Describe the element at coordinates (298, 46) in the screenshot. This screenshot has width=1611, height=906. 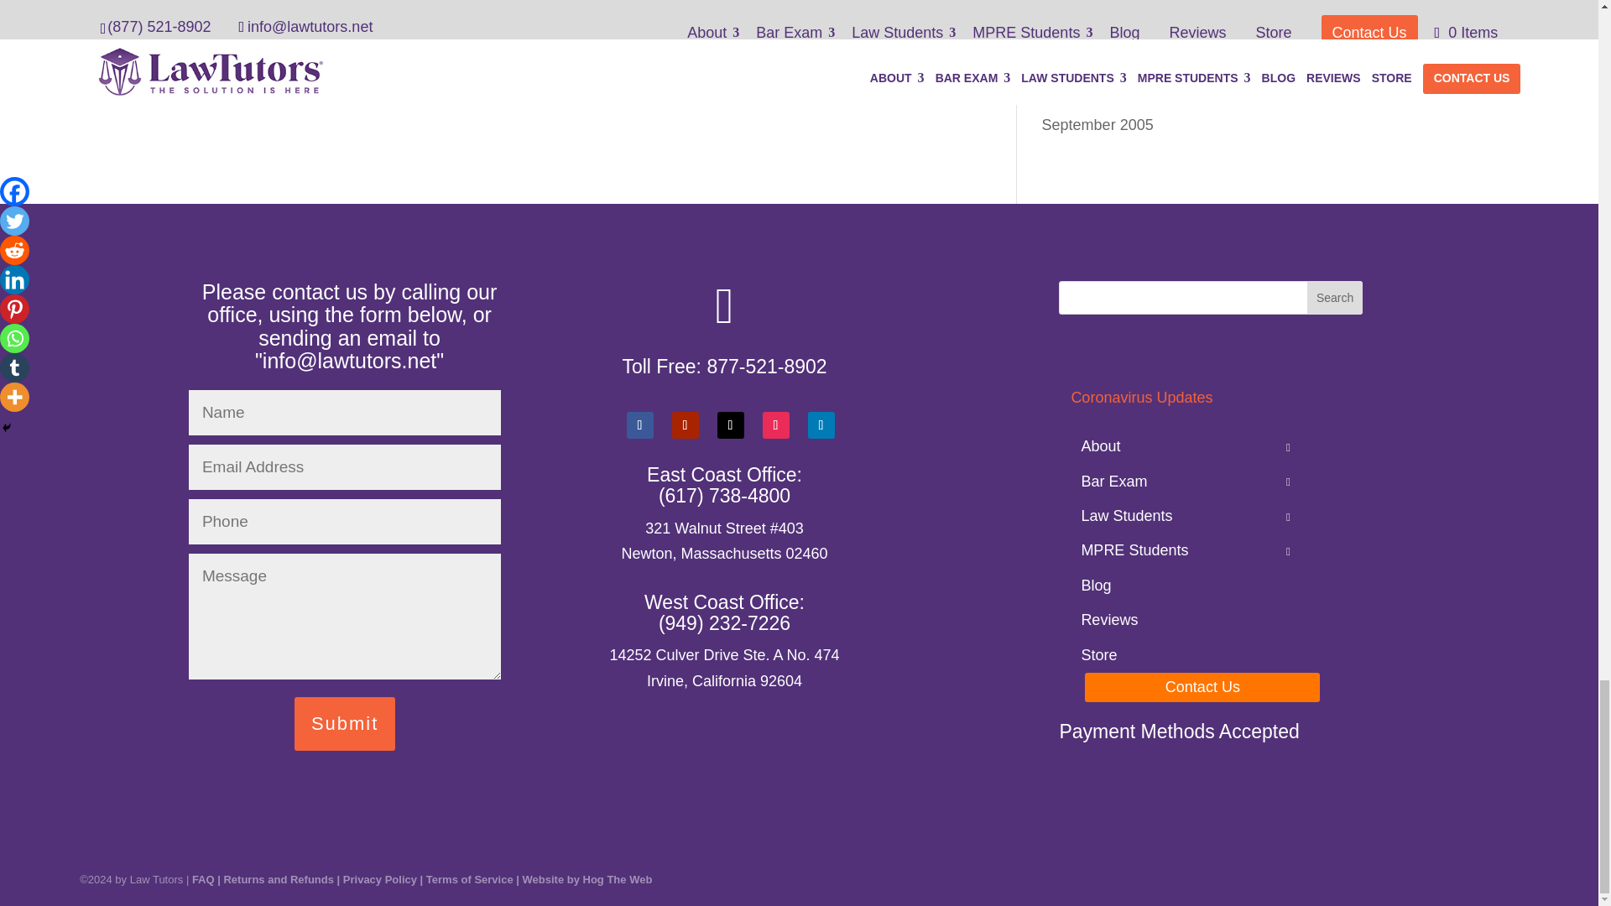
I see `Submit Comment` at that location.